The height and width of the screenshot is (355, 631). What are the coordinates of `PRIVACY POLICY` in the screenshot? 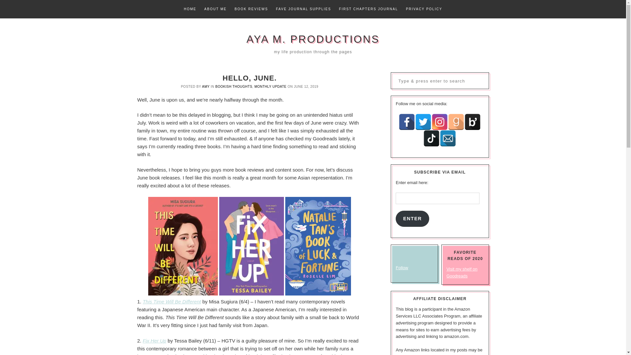 It's located at (424, 9).